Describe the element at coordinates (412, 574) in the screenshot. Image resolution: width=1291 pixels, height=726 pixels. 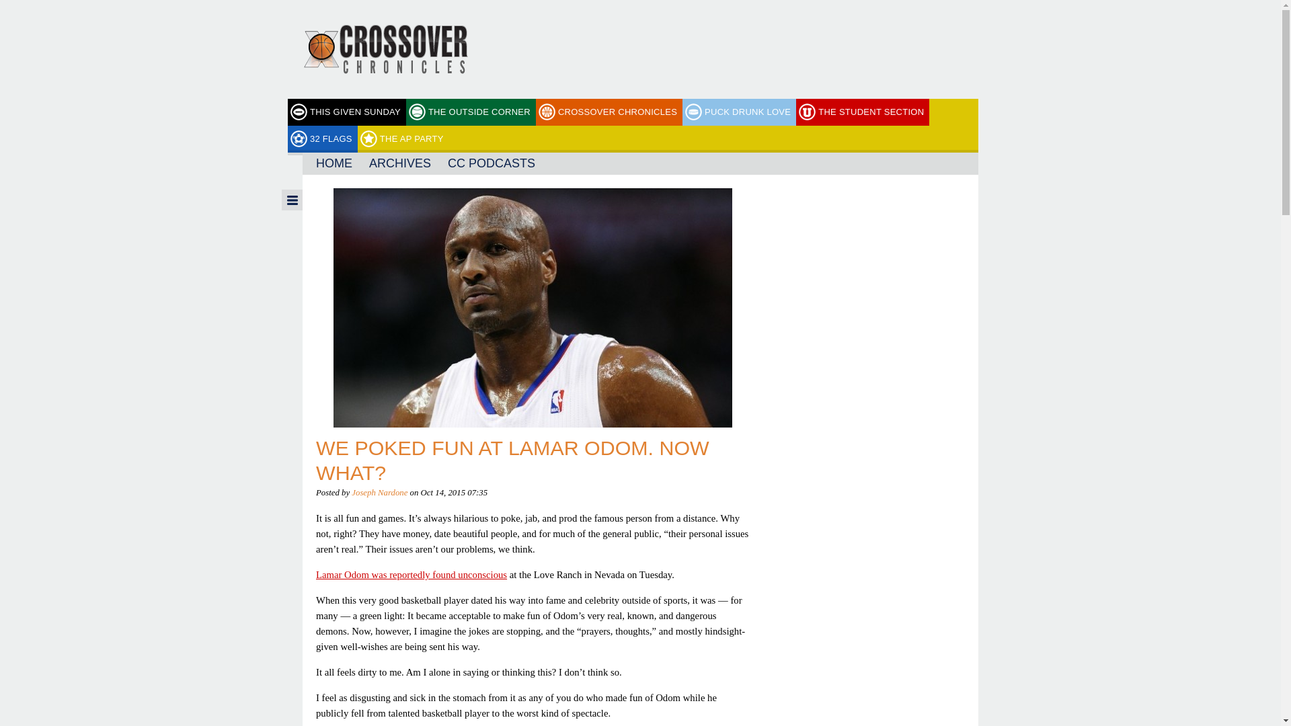
I see `Lamar Odom was reportedly found unconscious` at that location.